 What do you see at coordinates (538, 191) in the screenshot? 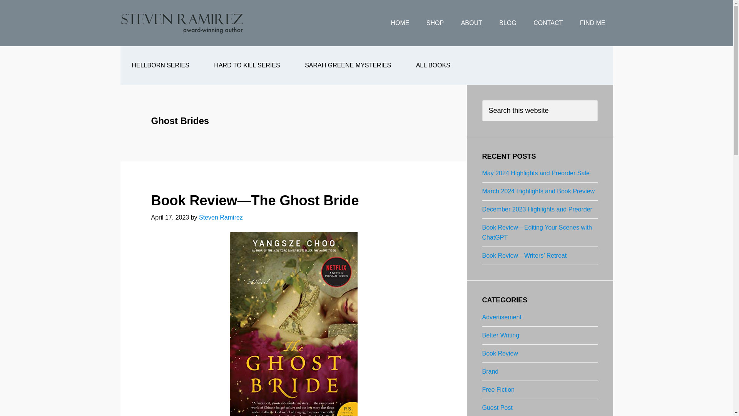
I see `March 2024 Highlights and Book Preview` at bounding box center [538, 191].